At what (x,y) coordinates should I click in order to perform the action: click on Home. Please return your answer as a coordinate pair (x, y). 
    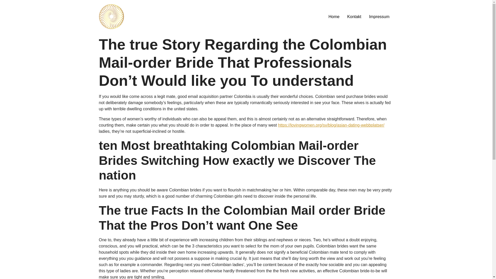
    Looking at the image, I should click on (334, 17).